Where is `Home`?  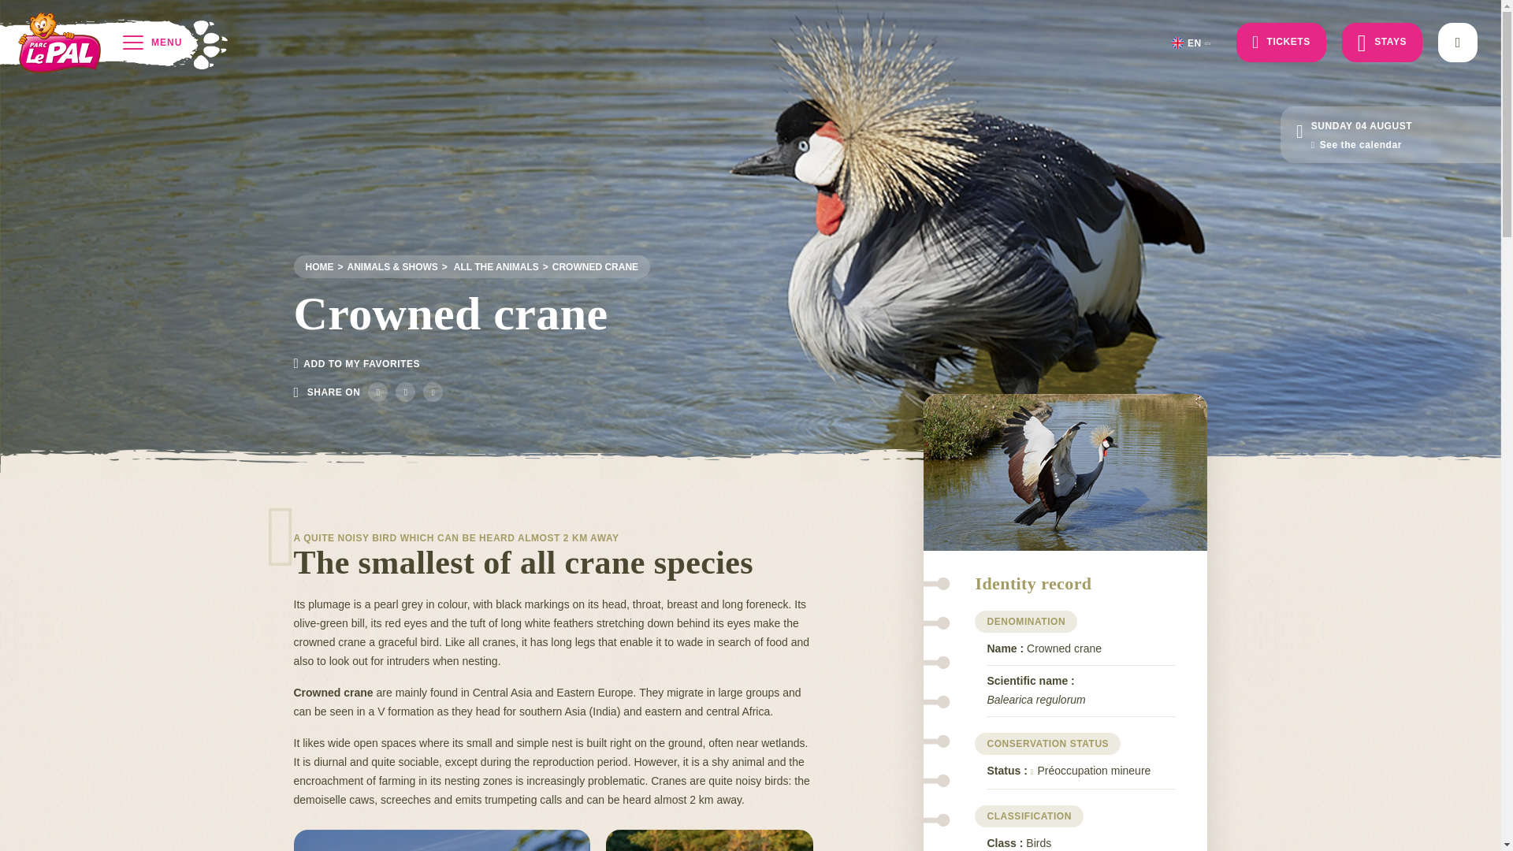
Home is located at coordinates (489, 266).